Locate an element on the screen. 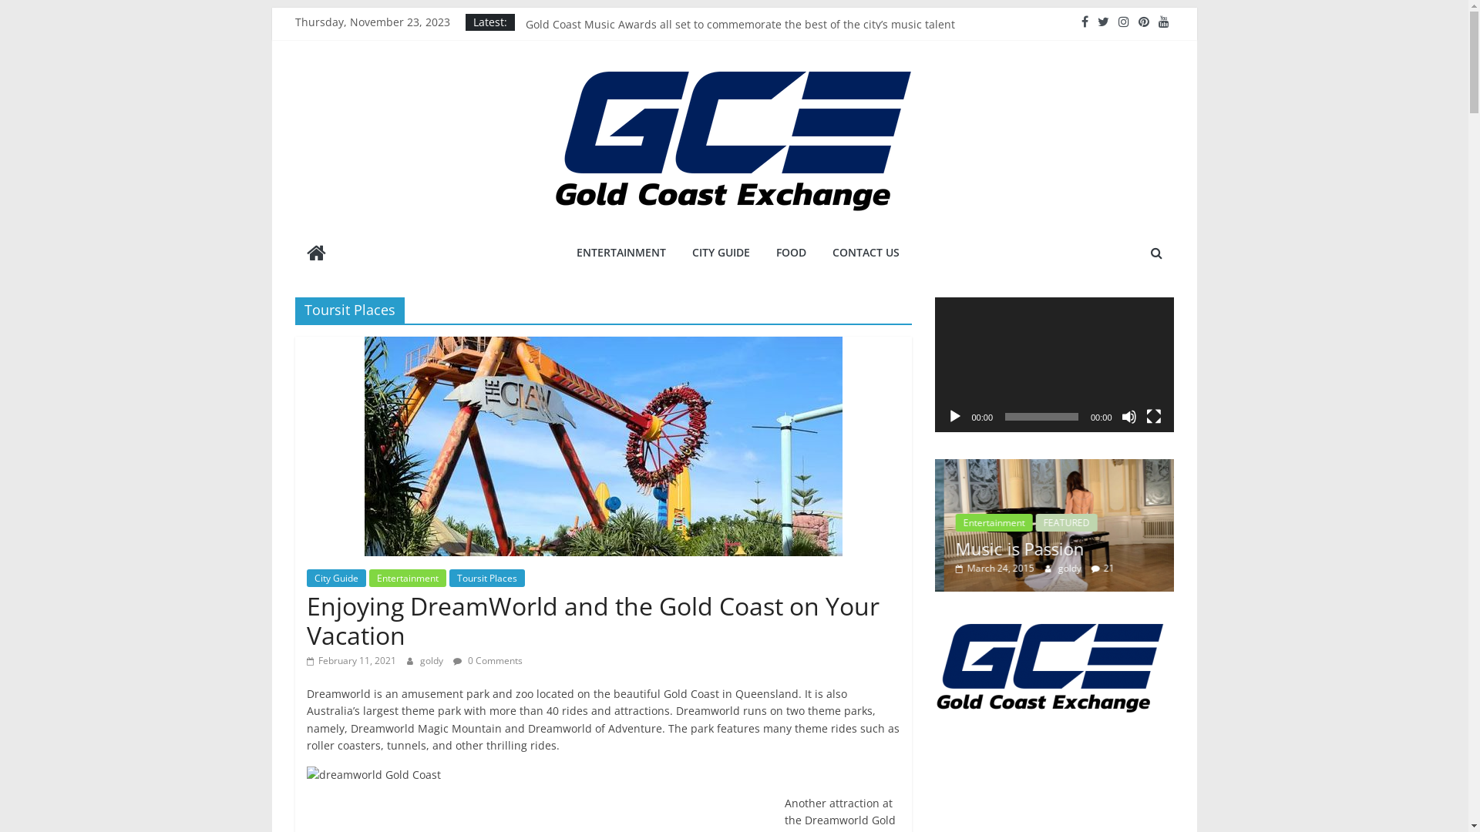 This screenshot has width=1480, height=832. 0 Comments is located at coordinates (488, 661).